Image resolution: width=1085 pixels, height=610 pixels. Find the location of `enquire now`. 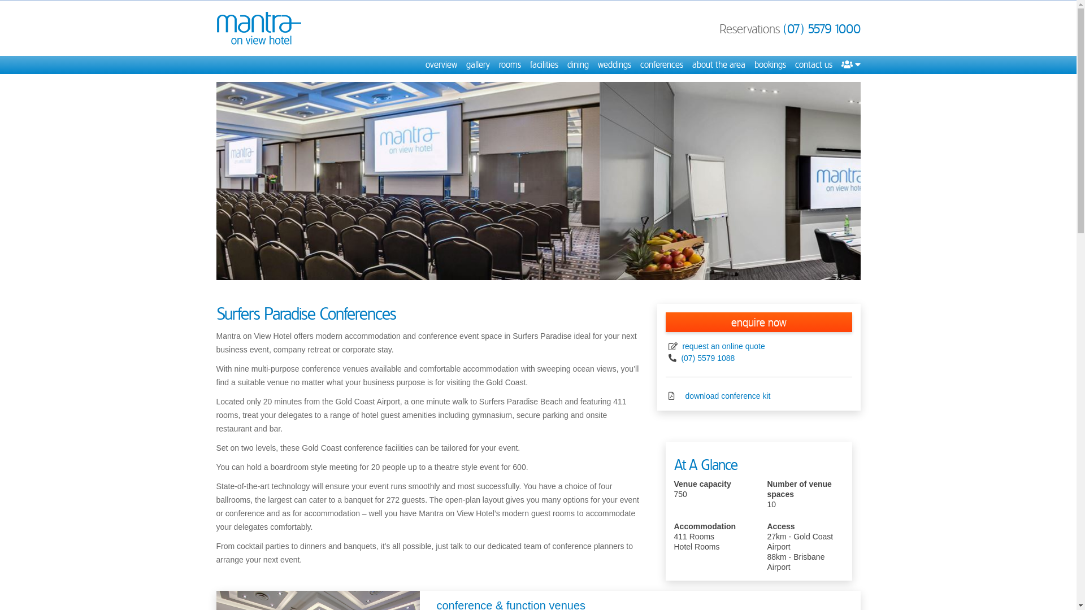

enquire now is located at coordinates (759, 322).